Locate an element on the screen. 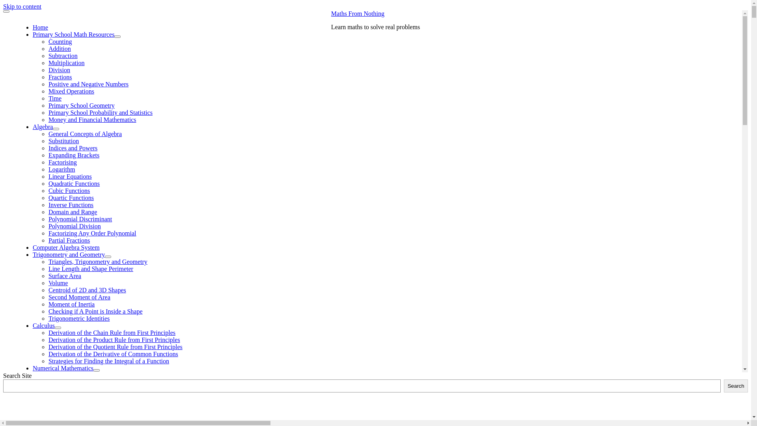  Moment of Inertia is located at coordinates (71, 305).